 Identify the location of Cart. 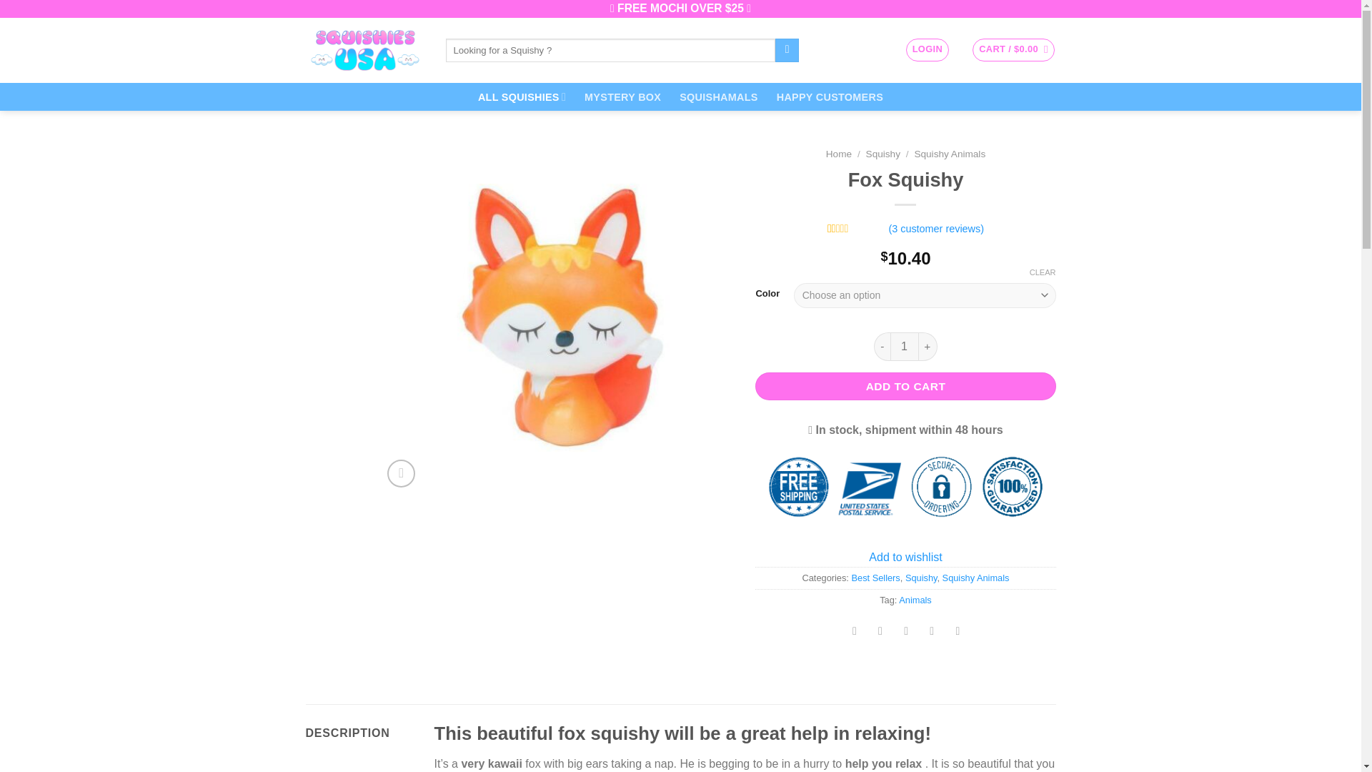
(1013, 50).